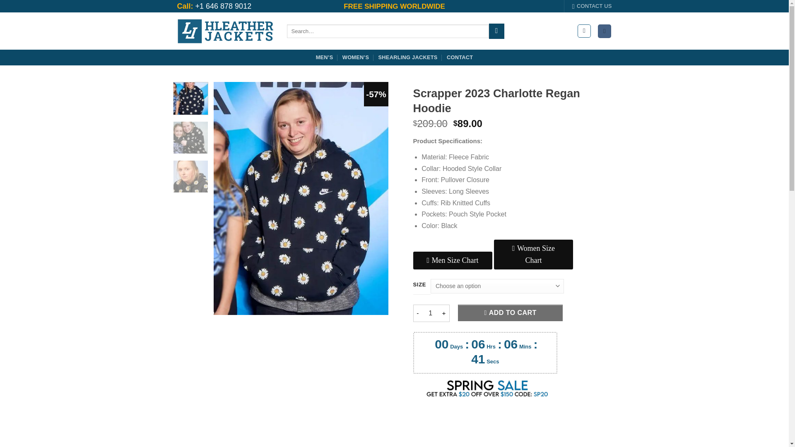  I want to click on CONTACT, so click(460, 57).